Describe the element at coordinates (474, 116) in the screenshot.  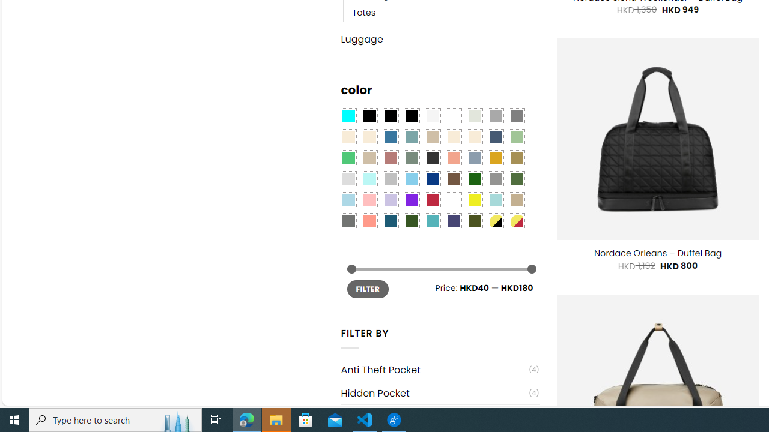
I see `Ash Gray` at that location.